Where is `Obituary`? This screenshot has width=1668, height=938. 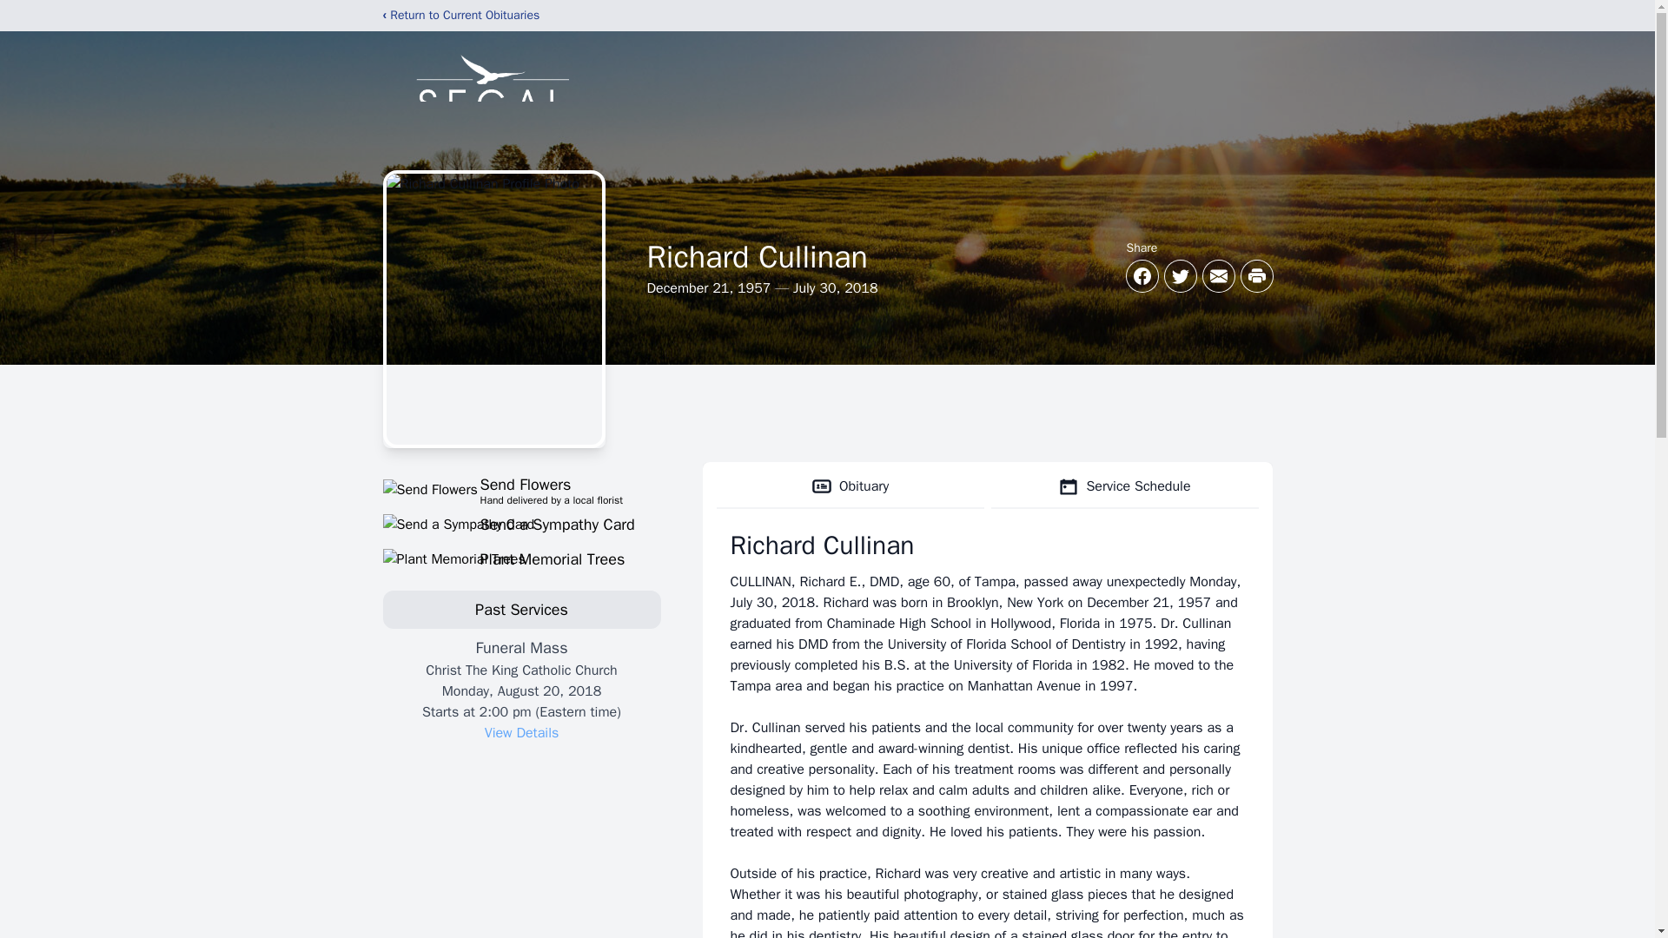 Obituary is located at coordinates (850, 486).